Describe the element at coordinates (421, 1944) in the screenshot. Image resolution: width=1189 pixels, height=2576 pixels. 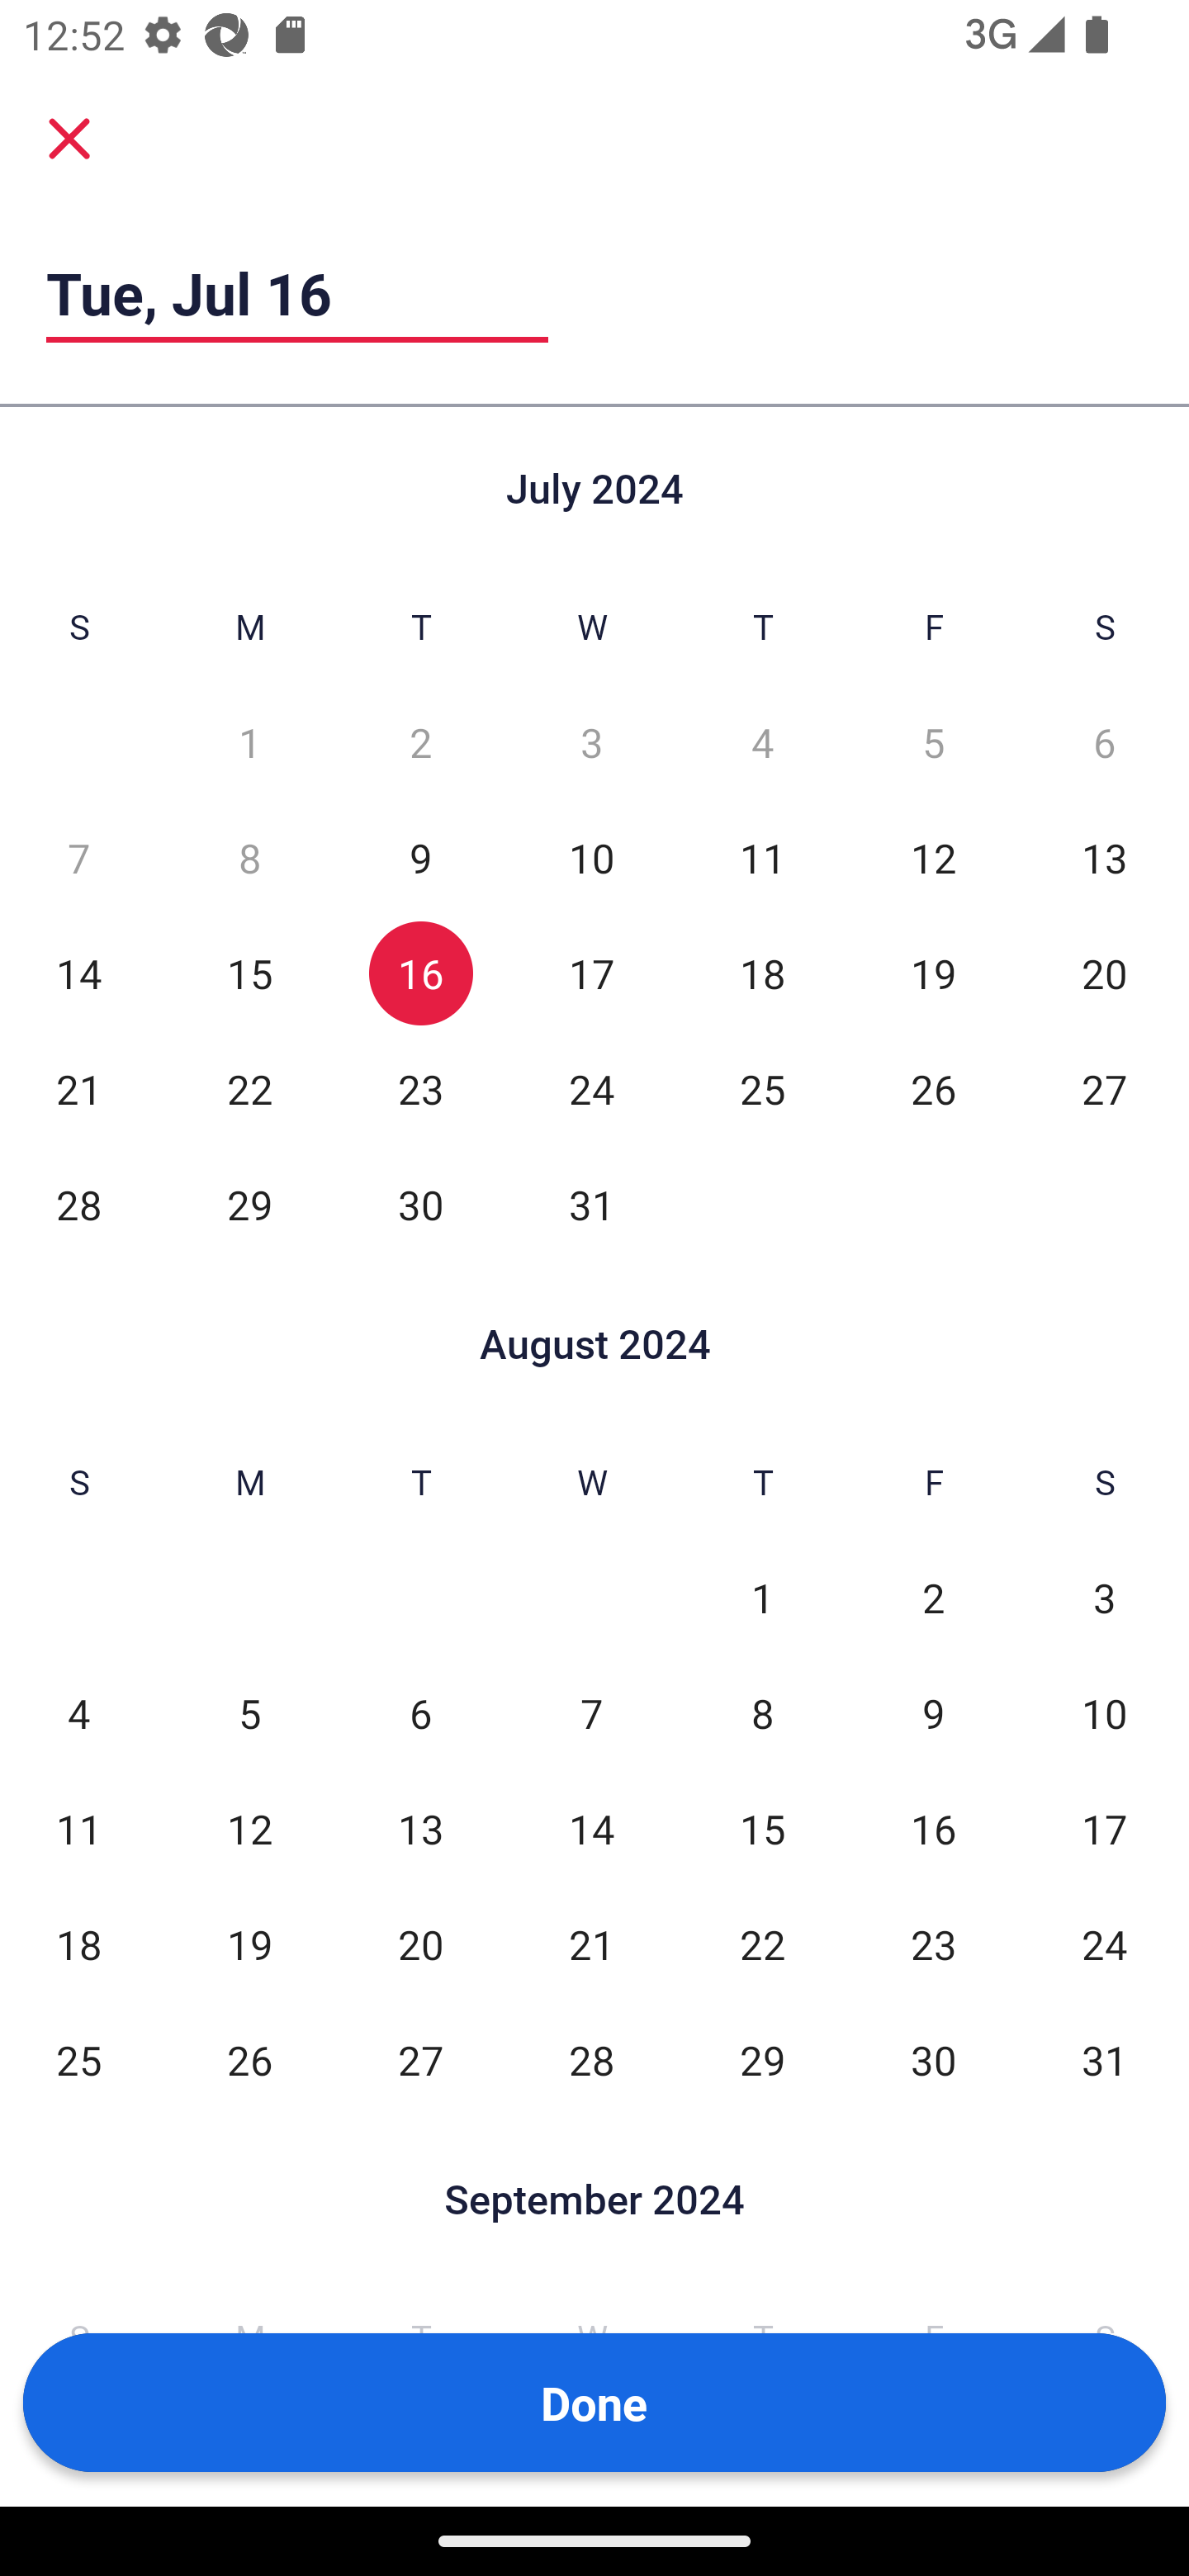
I see `20 Tue, Aug 20, Not Selected` at that location.